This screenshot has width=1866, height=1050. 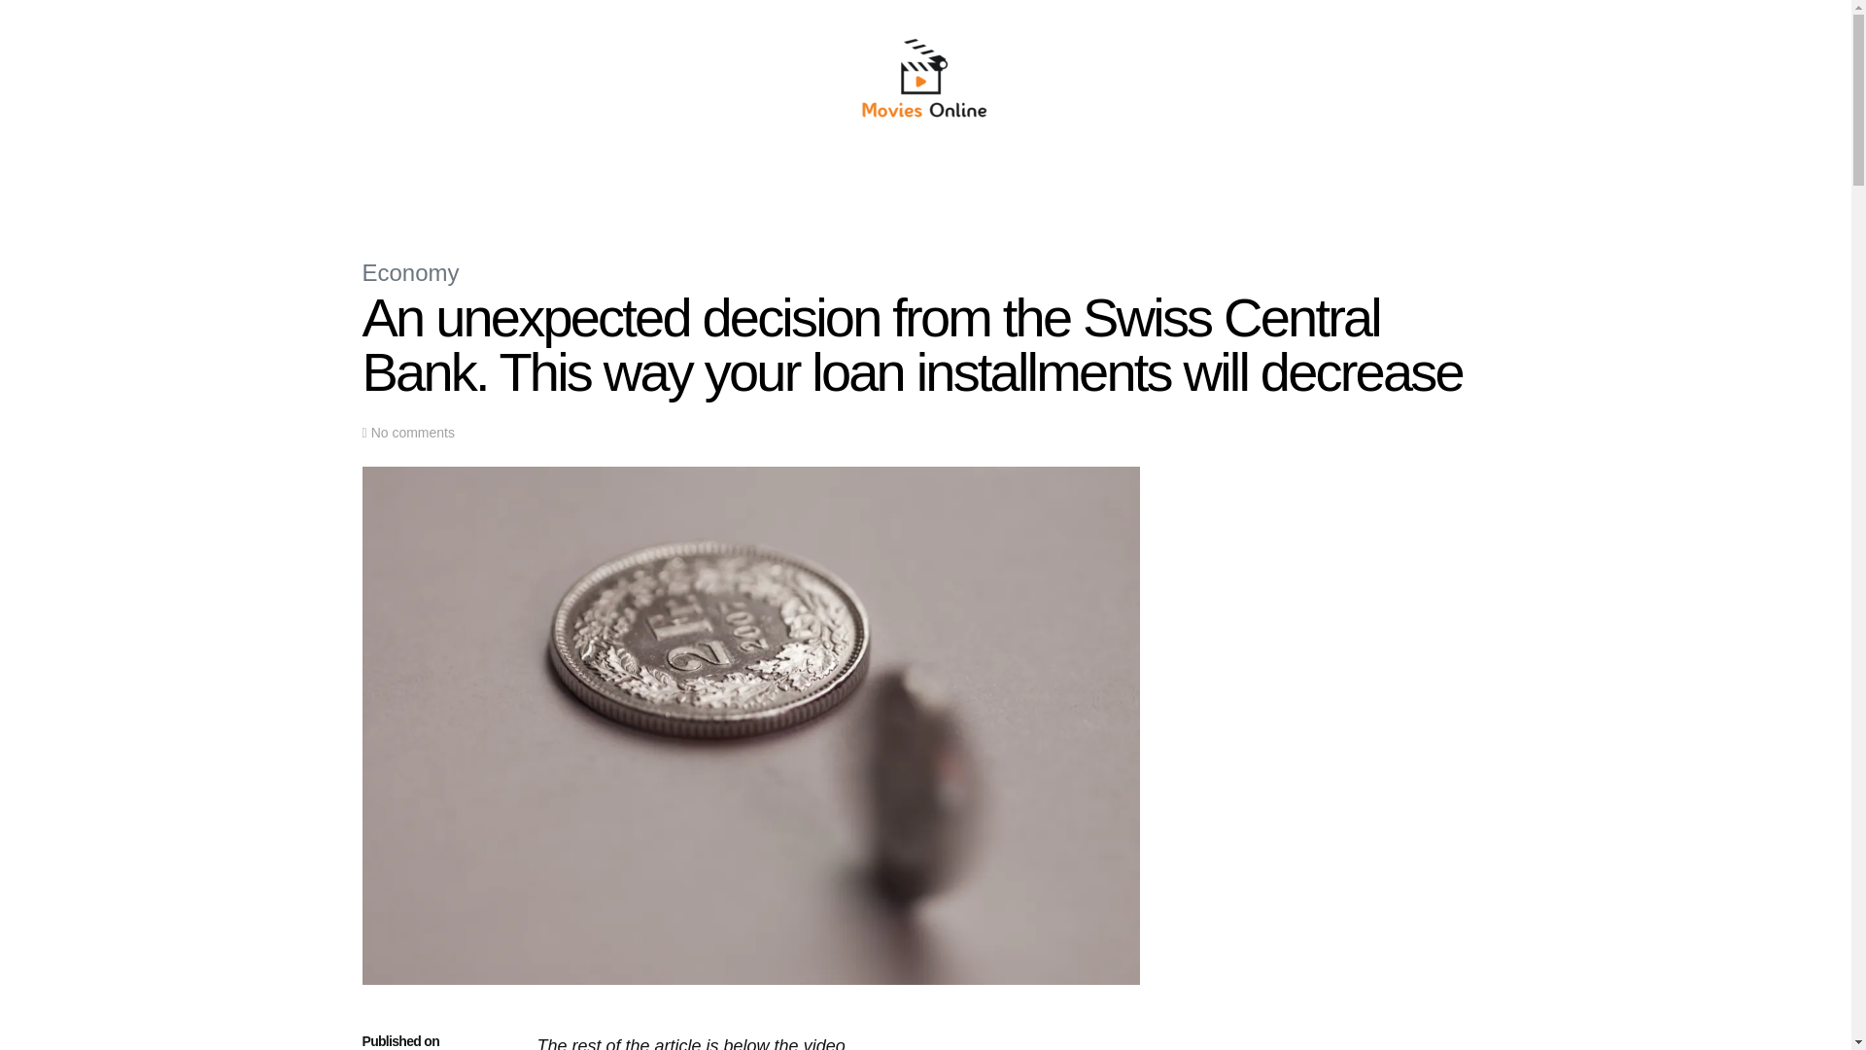 What do you see at coordinates (410, 272) in the screenshot?
I see `Economy` at bounding box center [410, 272].